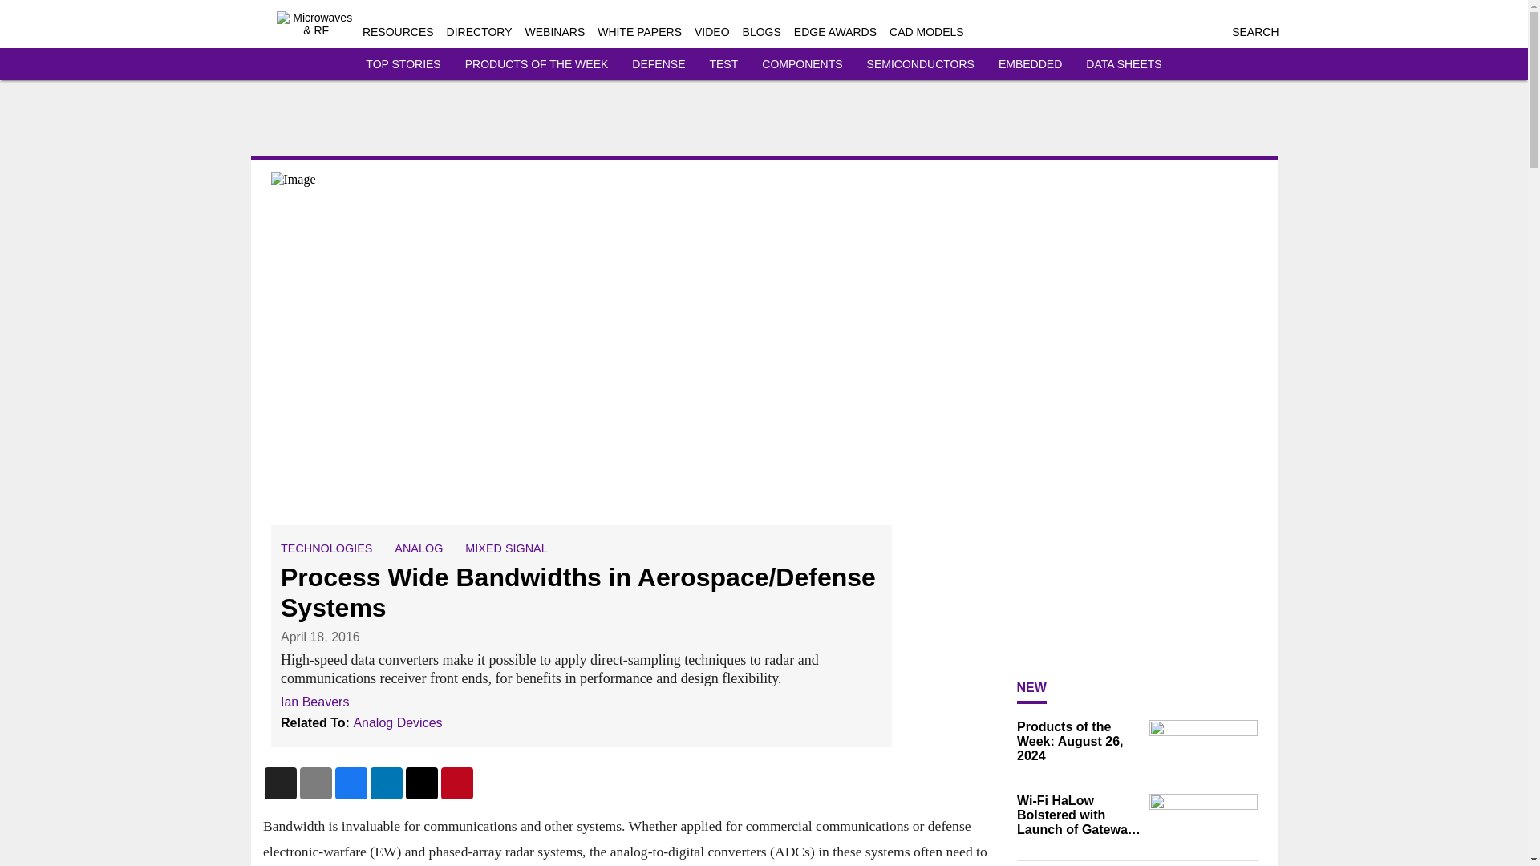 This screenshot has width=1540, height=866. What do you see at coordinates (505, 548) in the screenshot?
I see `MIXED SIGNAL` at bounding box center [505, 548].